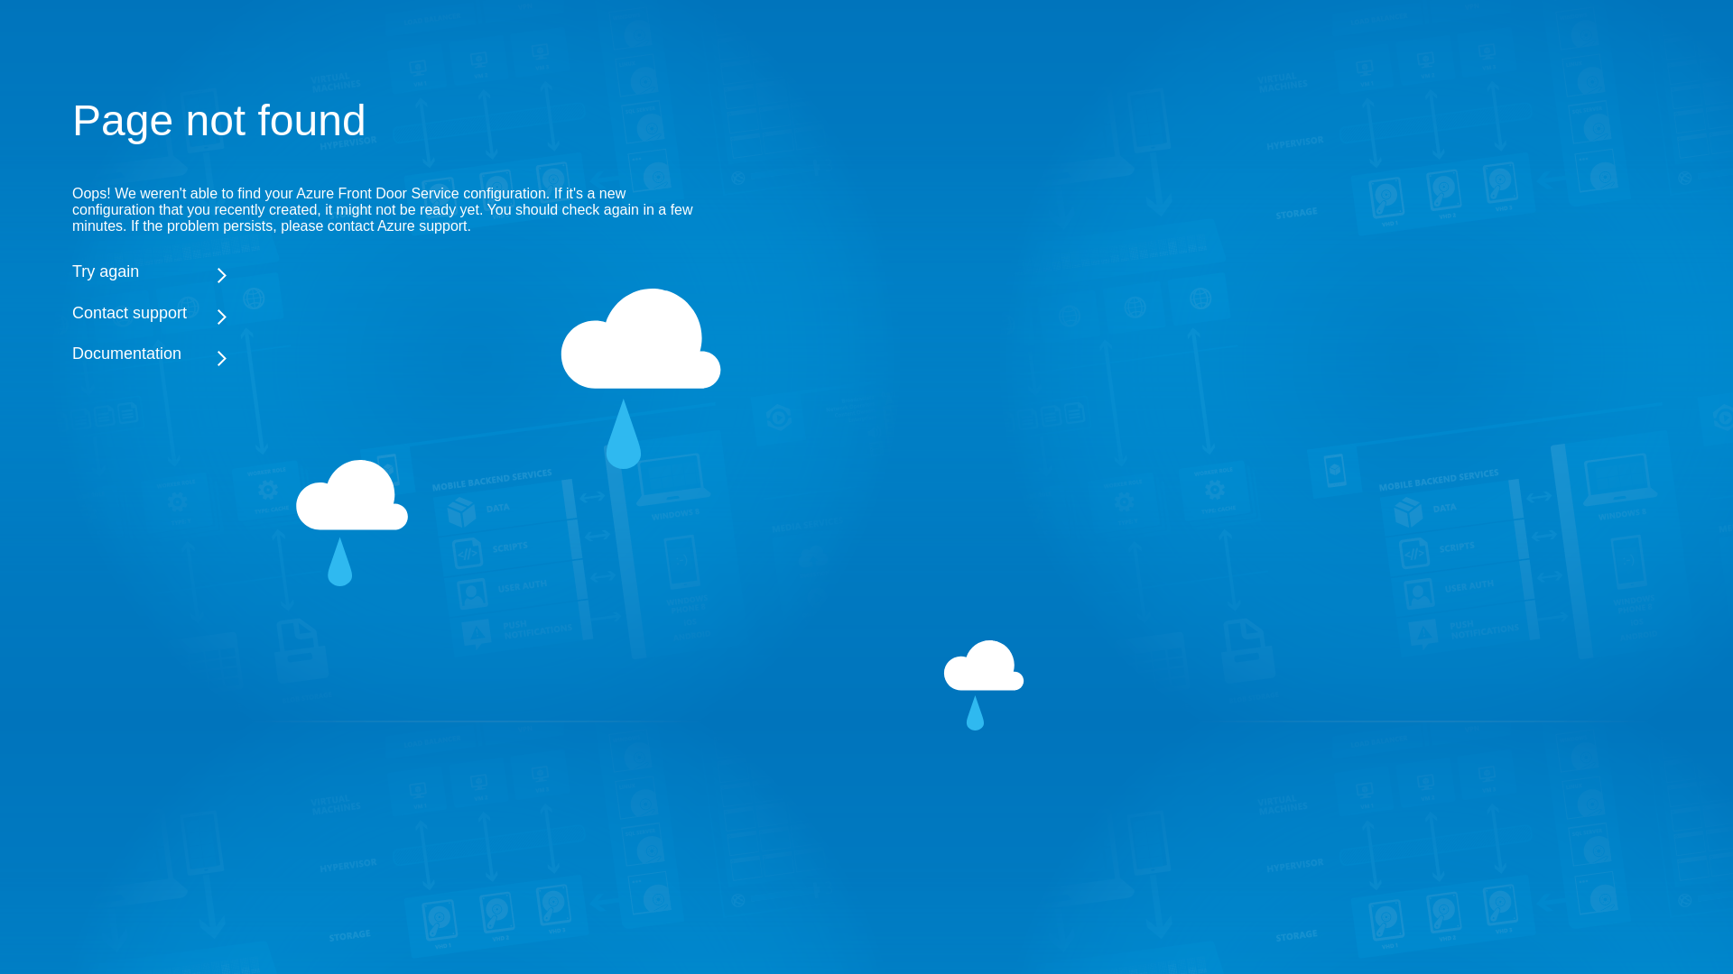 This screenshot has width=1733, height=974. Describe the element at coordinates (388, 271) in the screenshot. I see `Try again` at that location.